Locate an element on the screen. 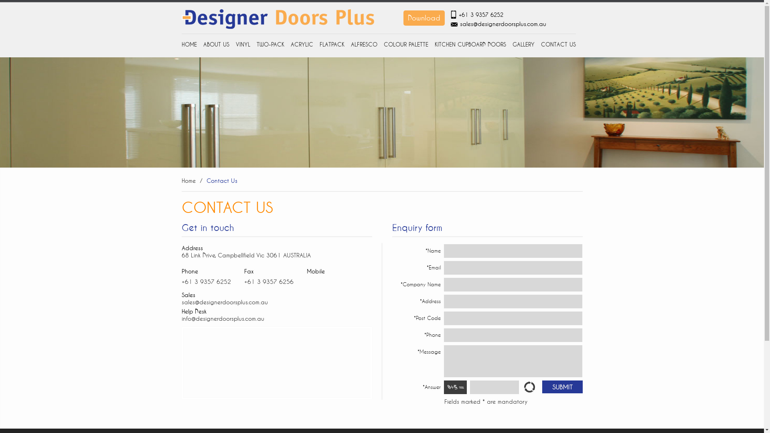 Image resolution: width=770 pixels, height=433 pixels. Download is located at coordinates (423, 18).